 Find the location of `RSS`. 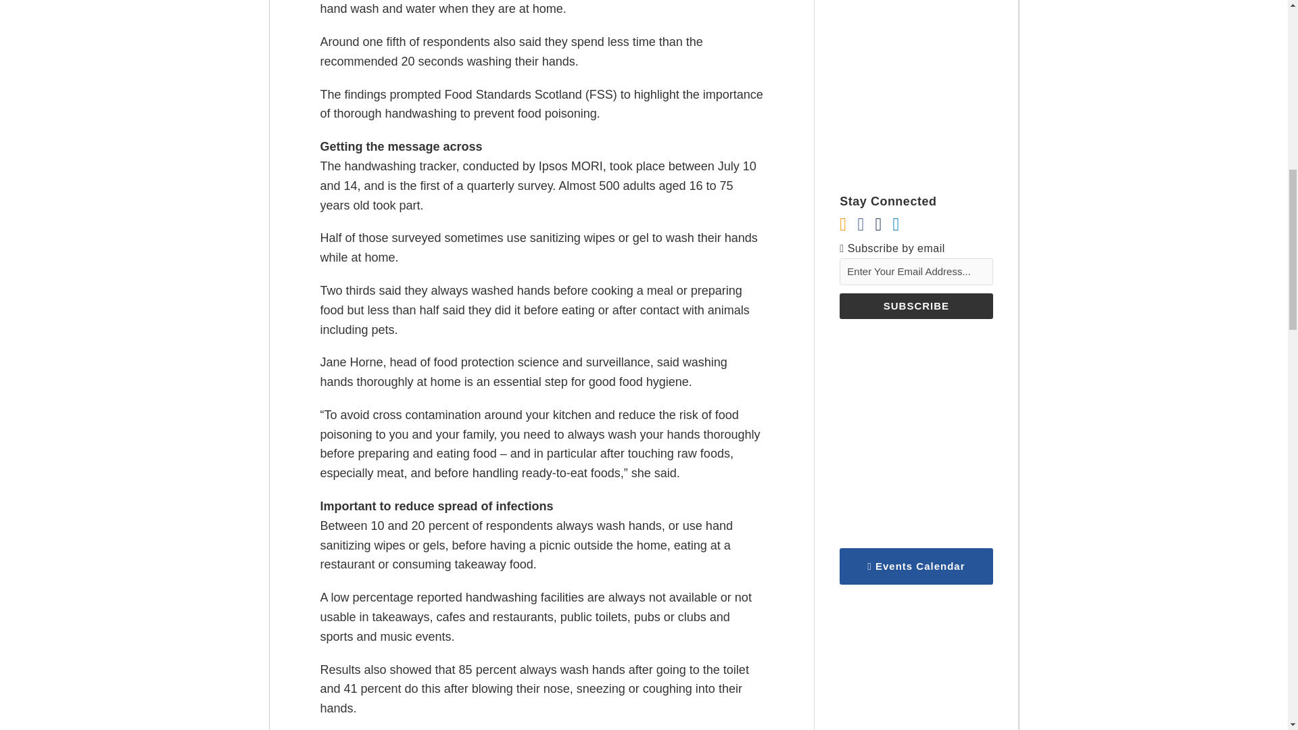

RSS is located at coordinates (842, 224).